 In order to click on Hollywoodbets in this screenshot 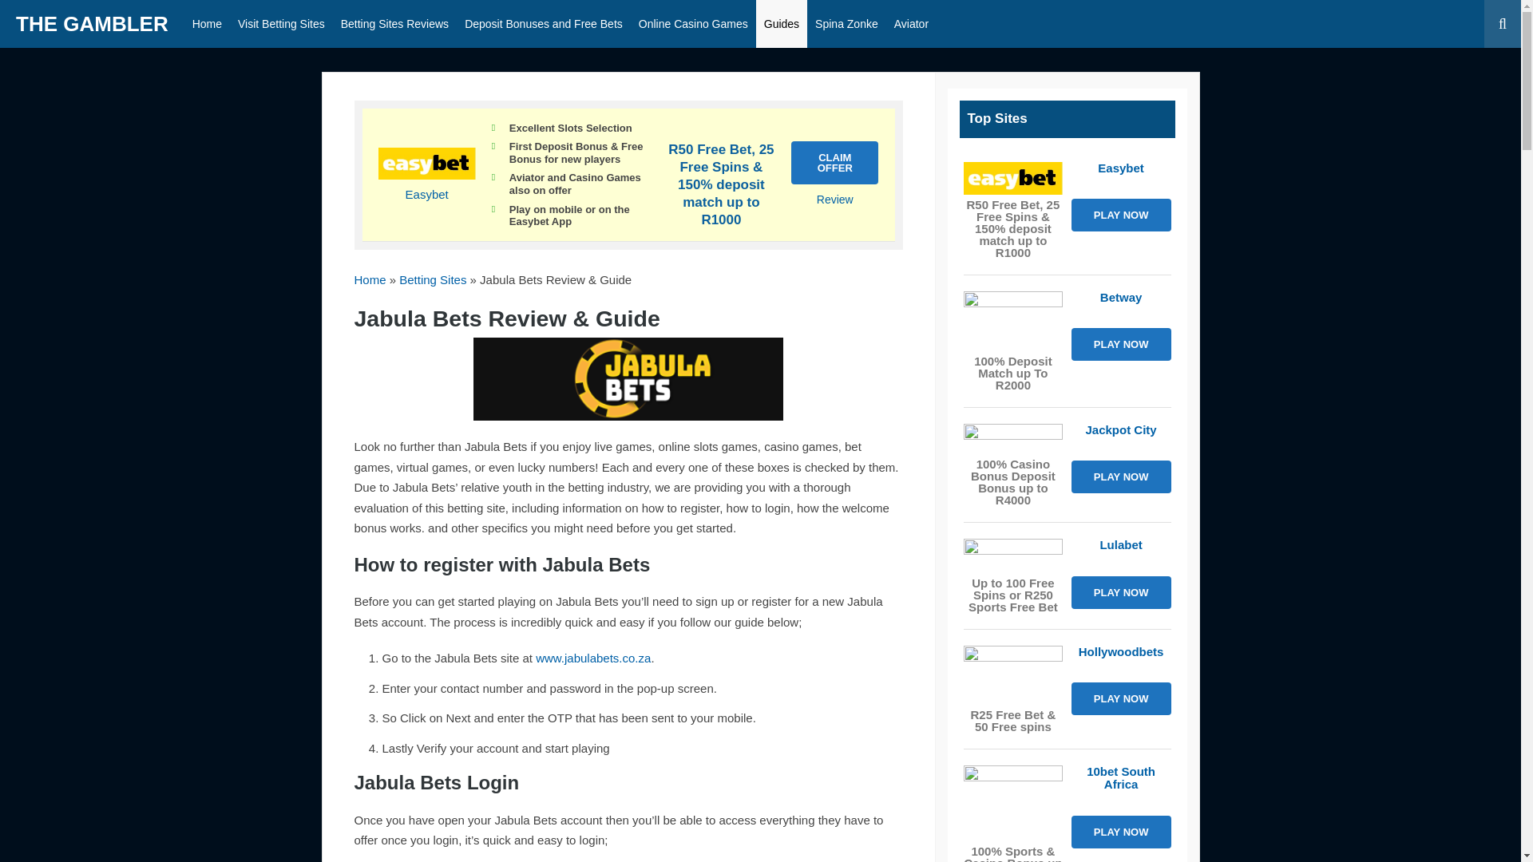, I will do `click(1012, 675)`.